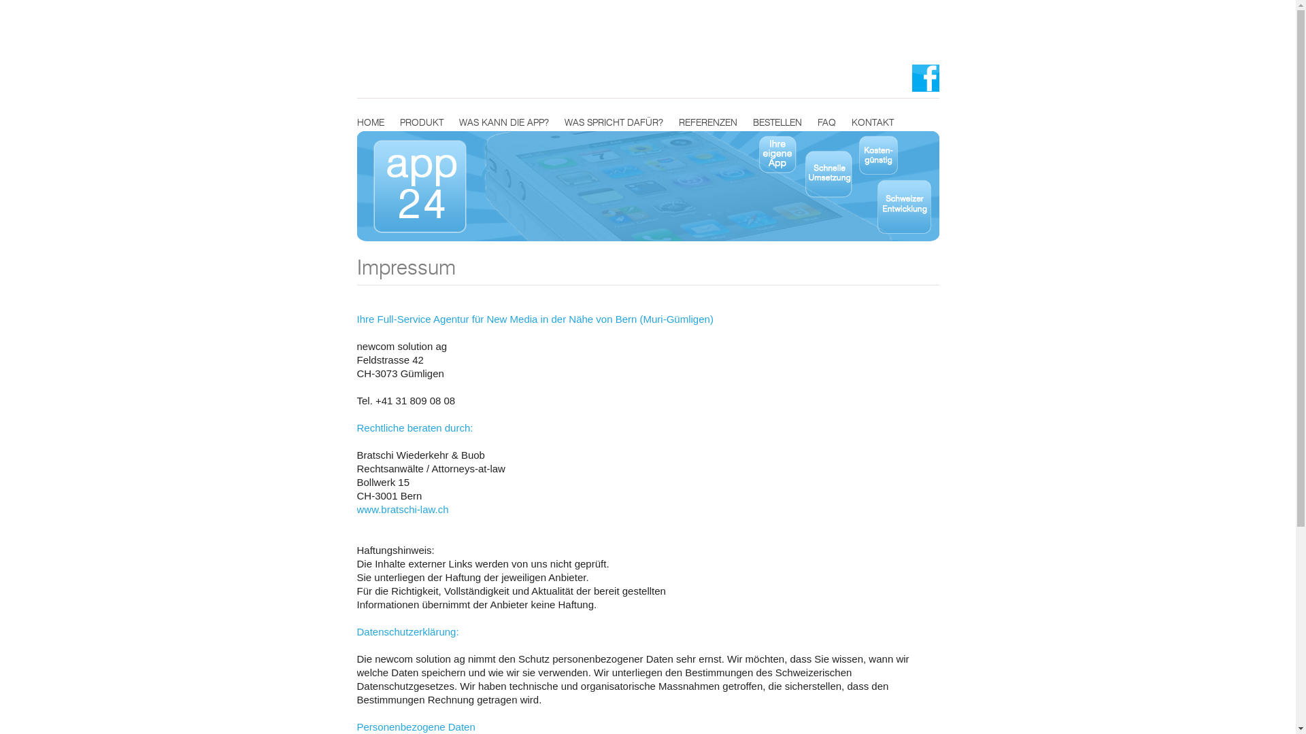 This screenshot has height=734, width=1306. What do you see at coordinates (777, 123) in the screenshot?
I see `BESTELLEN` at bounding box center [777, 123].